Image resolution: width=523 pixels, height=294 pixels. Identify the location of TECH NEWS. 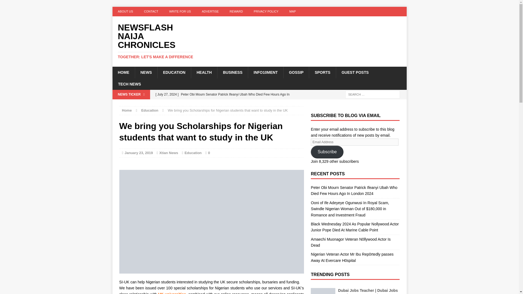
(129, 84).